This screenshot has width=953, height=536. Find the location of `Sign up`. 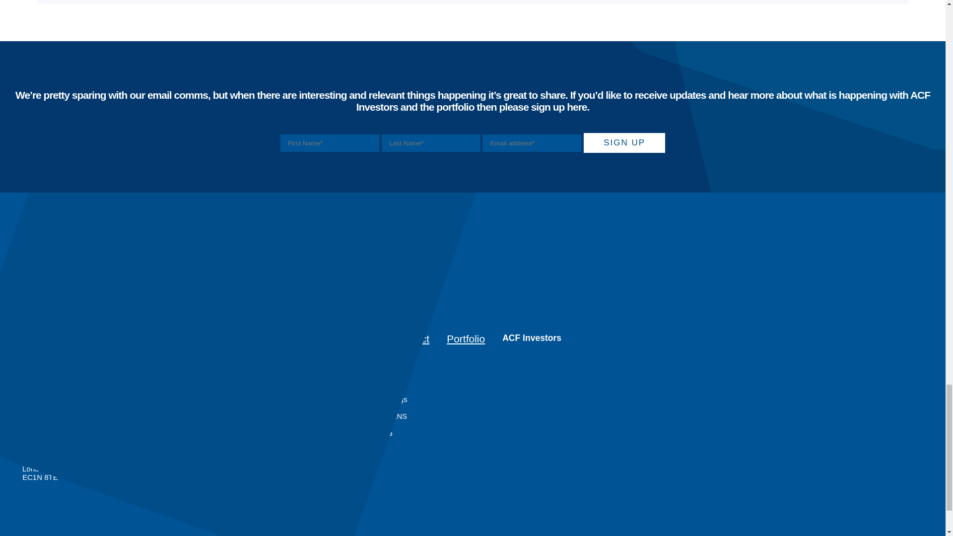

Sign up is located at coordinates (624, 142).